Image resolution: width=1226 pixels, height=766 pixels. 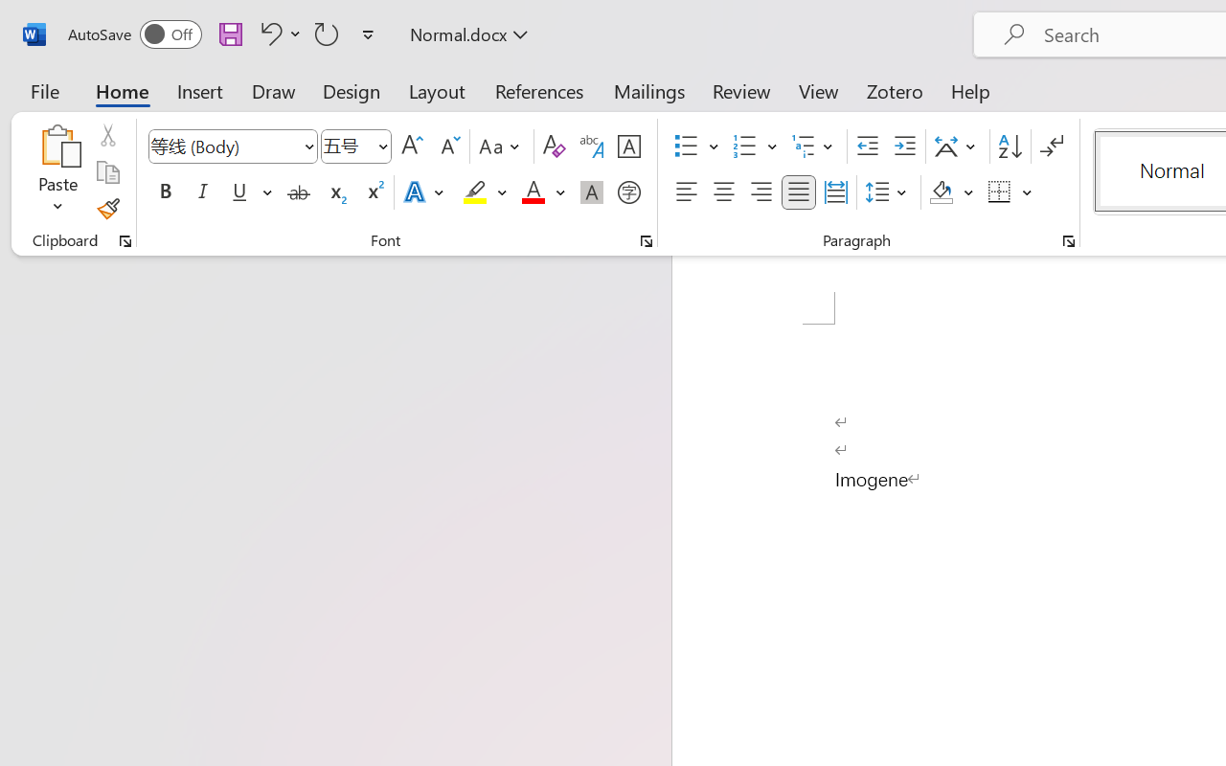 I want to click on Undo Style, so click(x=268, y=34).